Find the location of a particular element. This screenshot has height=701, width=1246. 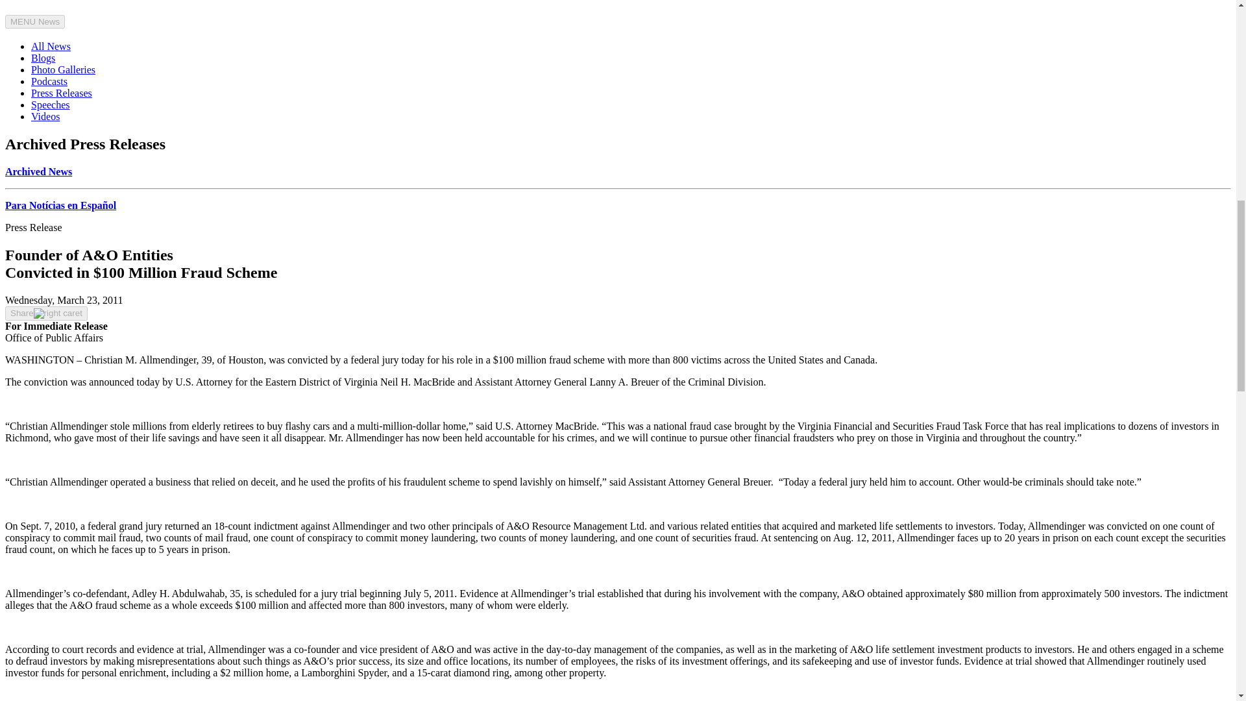

Blogs is located at coordinates (43, 58).